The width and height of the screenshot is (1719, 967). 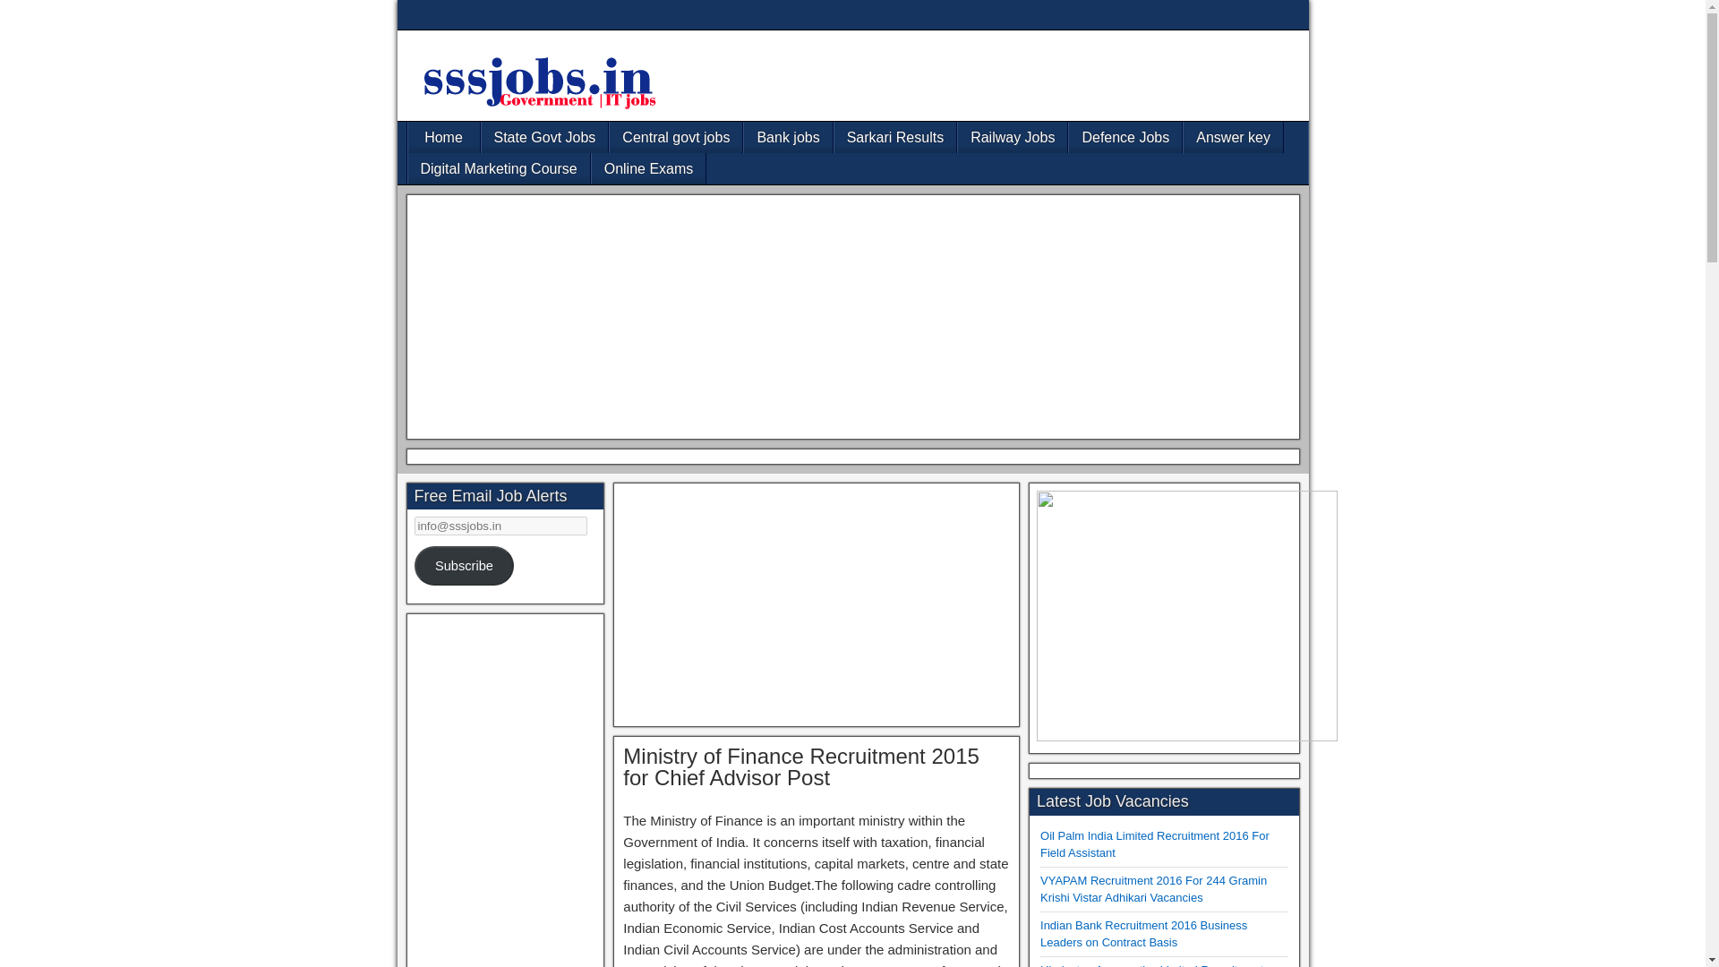 I want to click on Digital Marketing Course, so click(x=499, y=168).